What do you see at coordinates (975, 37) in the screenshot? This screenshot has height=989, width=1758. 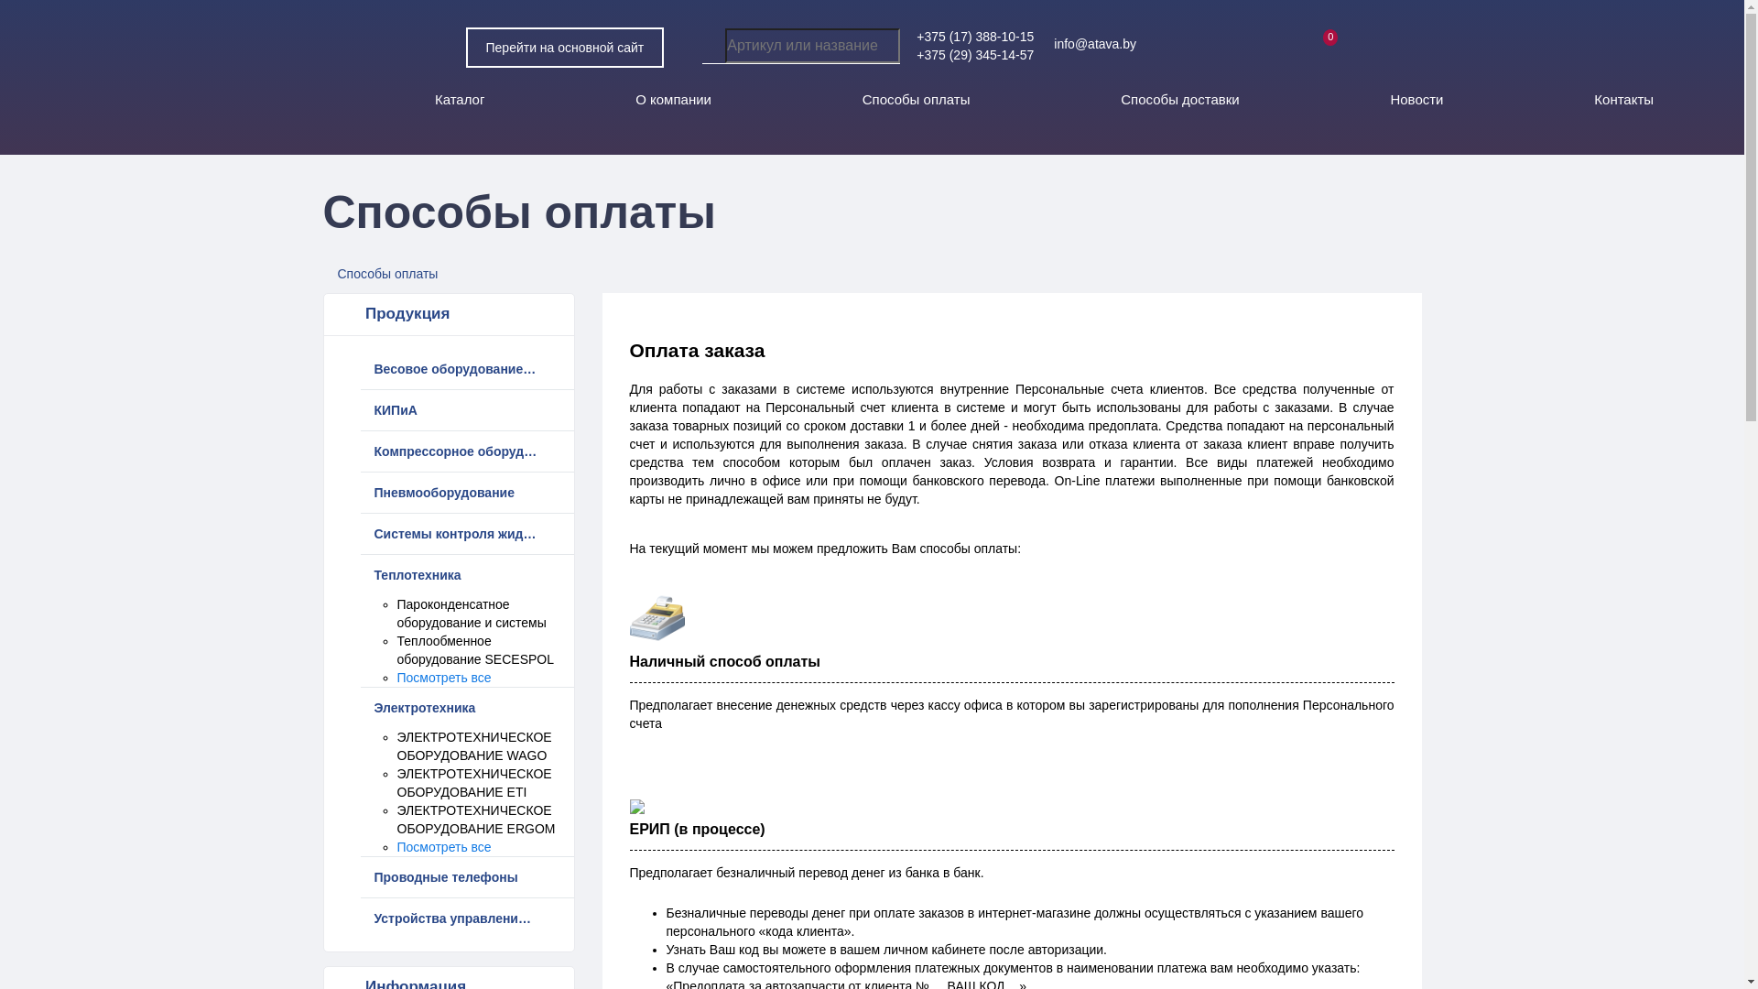 I see `+375 (17) 388-10-15` at bounding box center [975, 37].